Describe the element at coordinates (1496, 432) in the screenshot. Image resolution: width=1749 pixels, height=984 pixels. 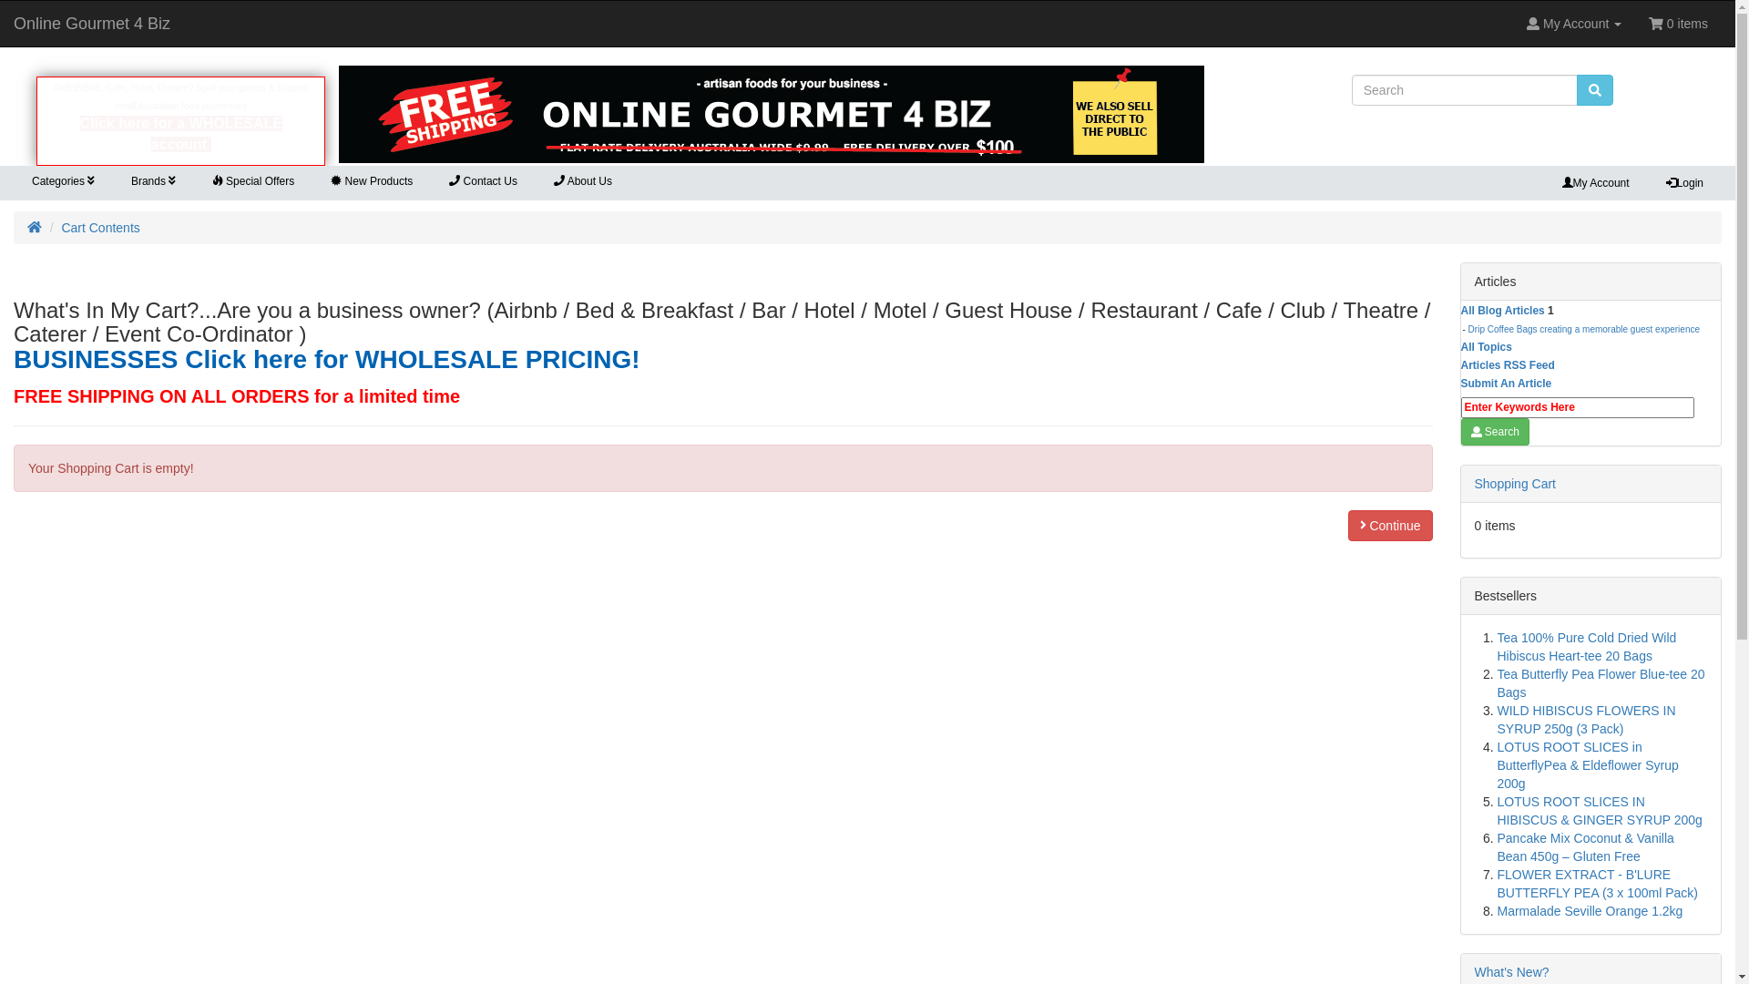
I see `Search` at that location.